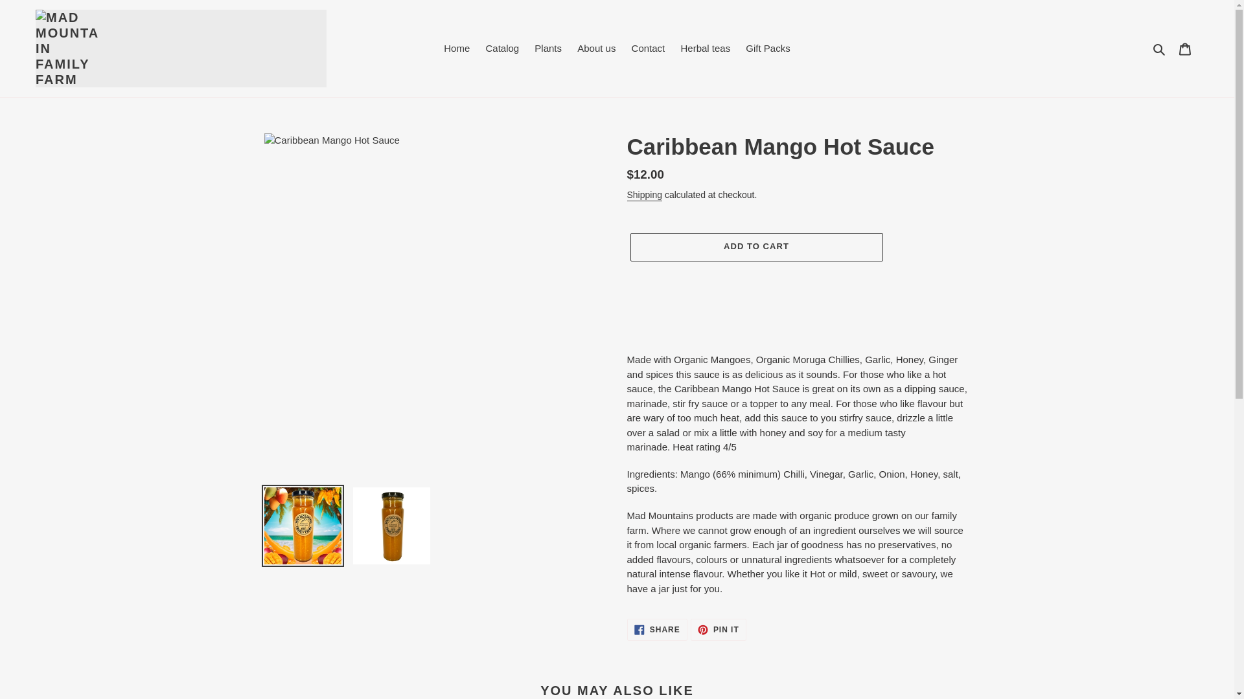 This screenshot has width=1244, height=699. I want to click on Herbal teas, so click(1160, 48).